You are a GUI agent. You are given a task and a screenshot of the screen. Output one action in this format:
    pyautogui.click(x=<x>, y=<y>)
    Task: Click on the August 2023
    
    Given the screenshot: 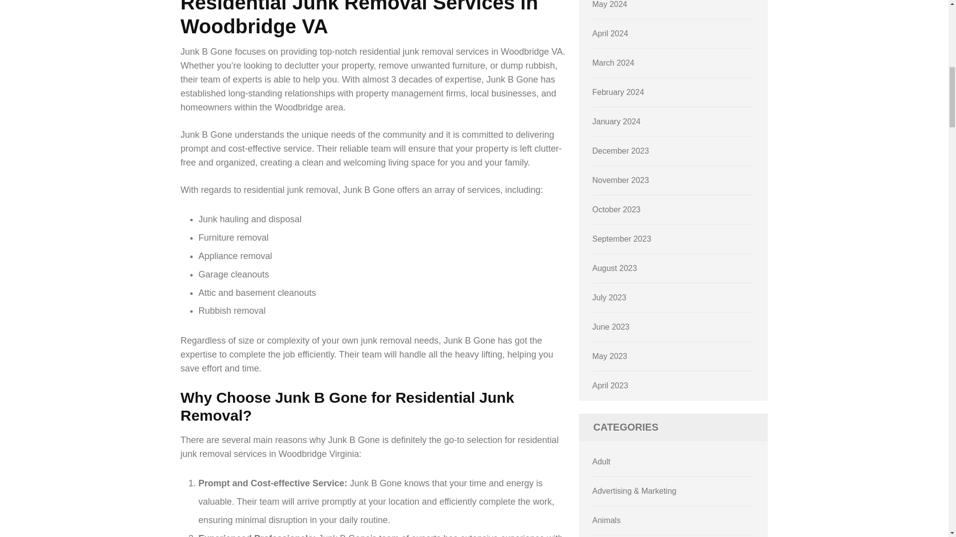 What is the action you would take?
    pyautogui.click(x=615, y=268)
    